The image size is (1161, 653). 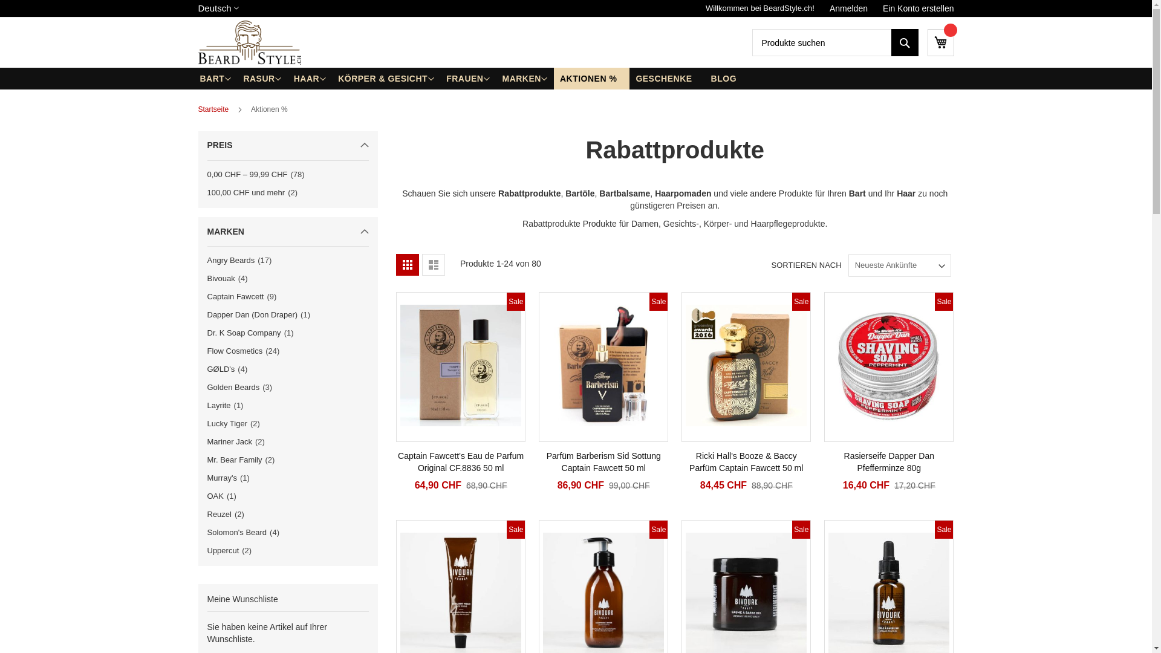 What do you see at coordinates (242, 260) in the screenshot?
I see `Angry Beards17` at bounding box center [242, 260].